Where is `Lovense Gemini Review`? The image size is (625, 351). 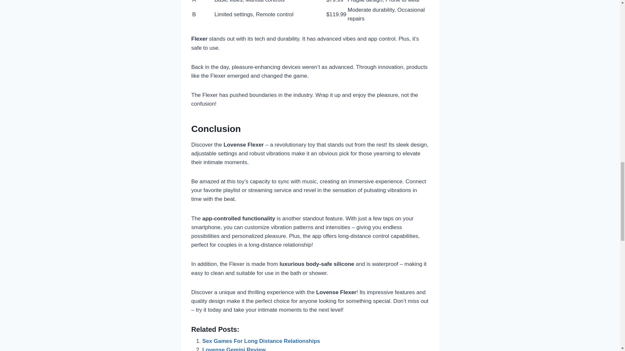
Lovense Gemini Review is located at coordinates (234, 349).